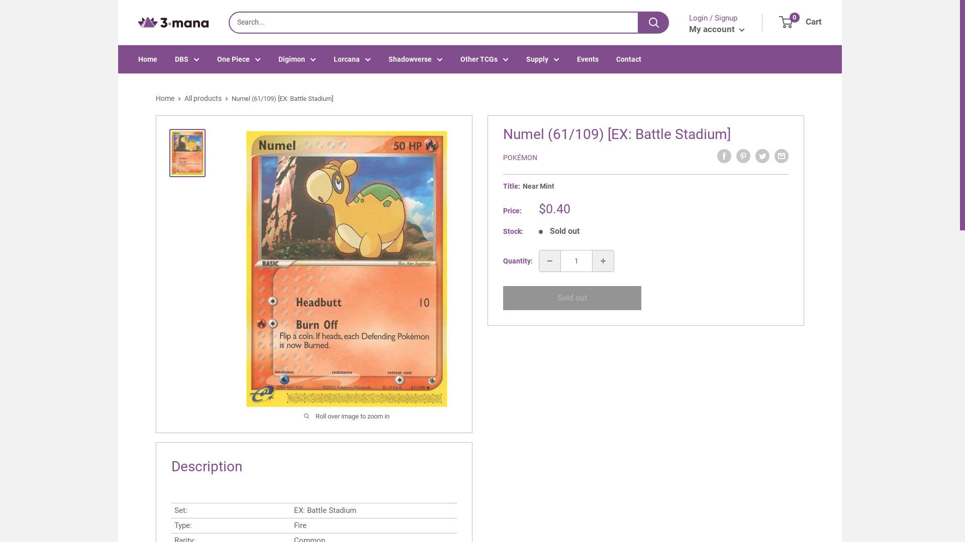 This screenshot has width=965, height=542. I want to click on DBS, so click(187, 59).